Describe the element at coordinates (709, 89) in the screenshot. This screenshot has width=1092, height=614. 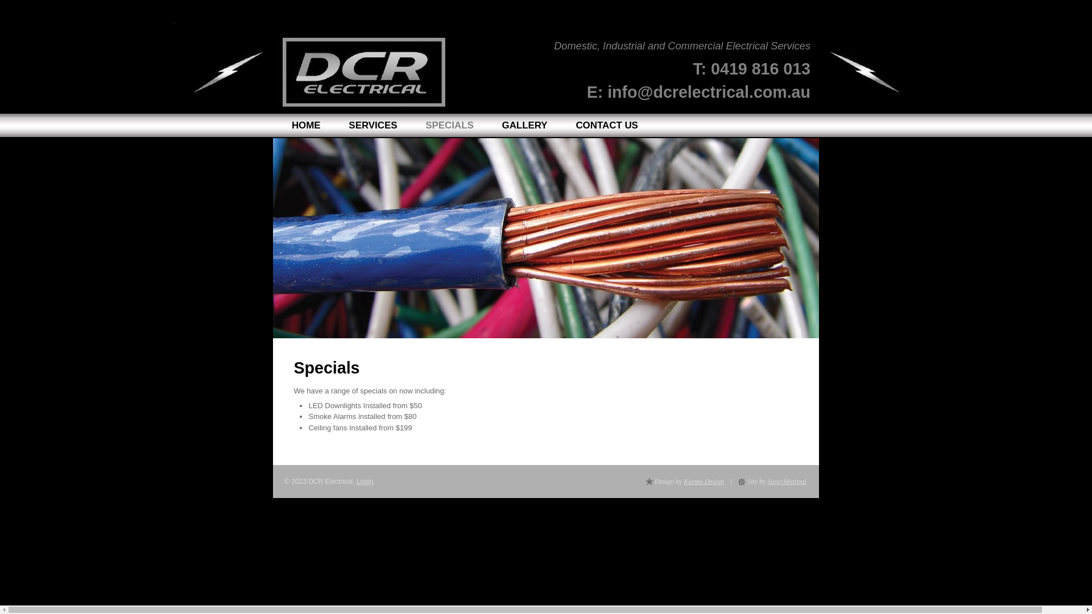
I see `info@dcrelectrical.com.au` at that location.